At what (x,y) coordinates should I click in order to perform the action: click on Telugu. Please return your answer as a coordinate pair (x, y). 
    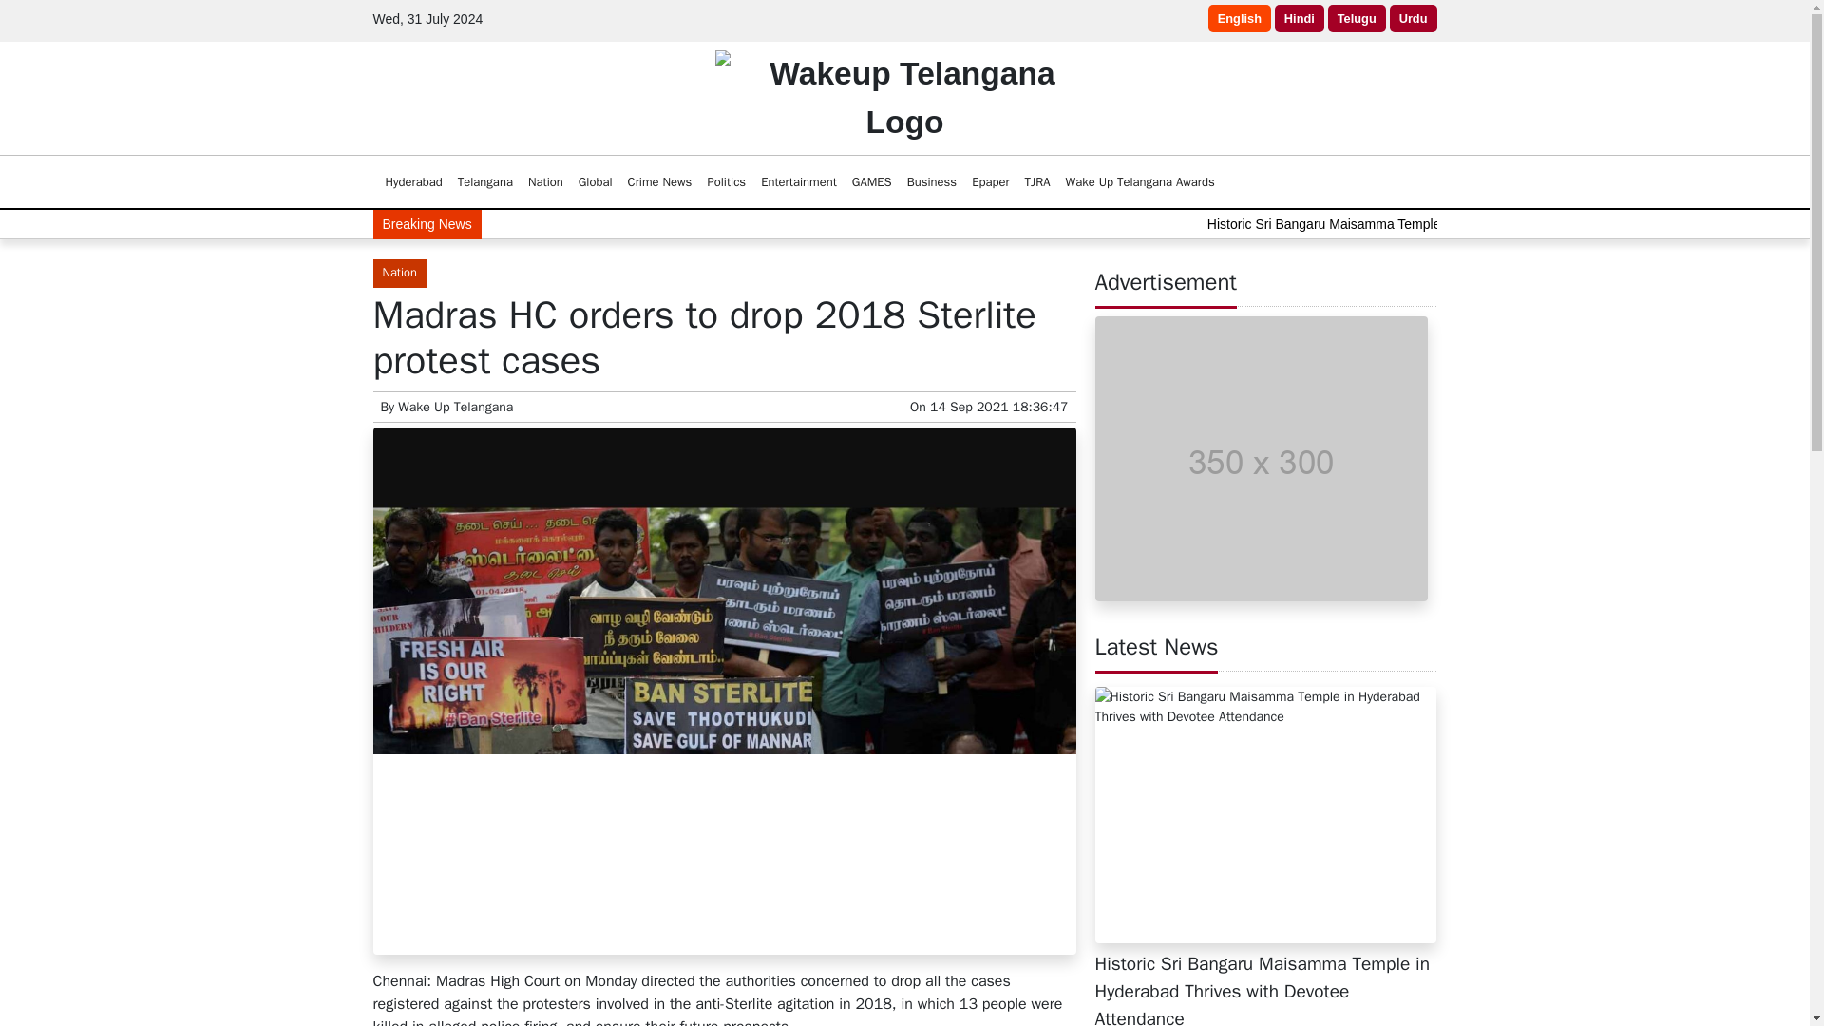
    Looking at the image, I should click on (1357, 18).